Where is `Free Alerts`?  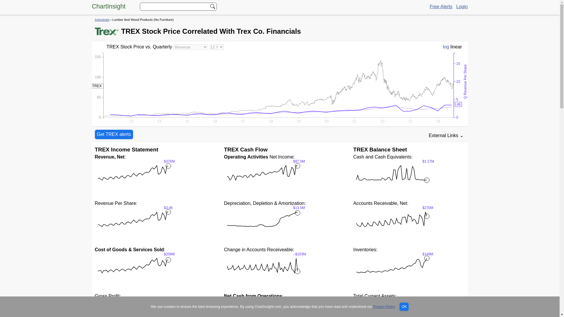
Free Alerts is located at coordinates (441, 6).